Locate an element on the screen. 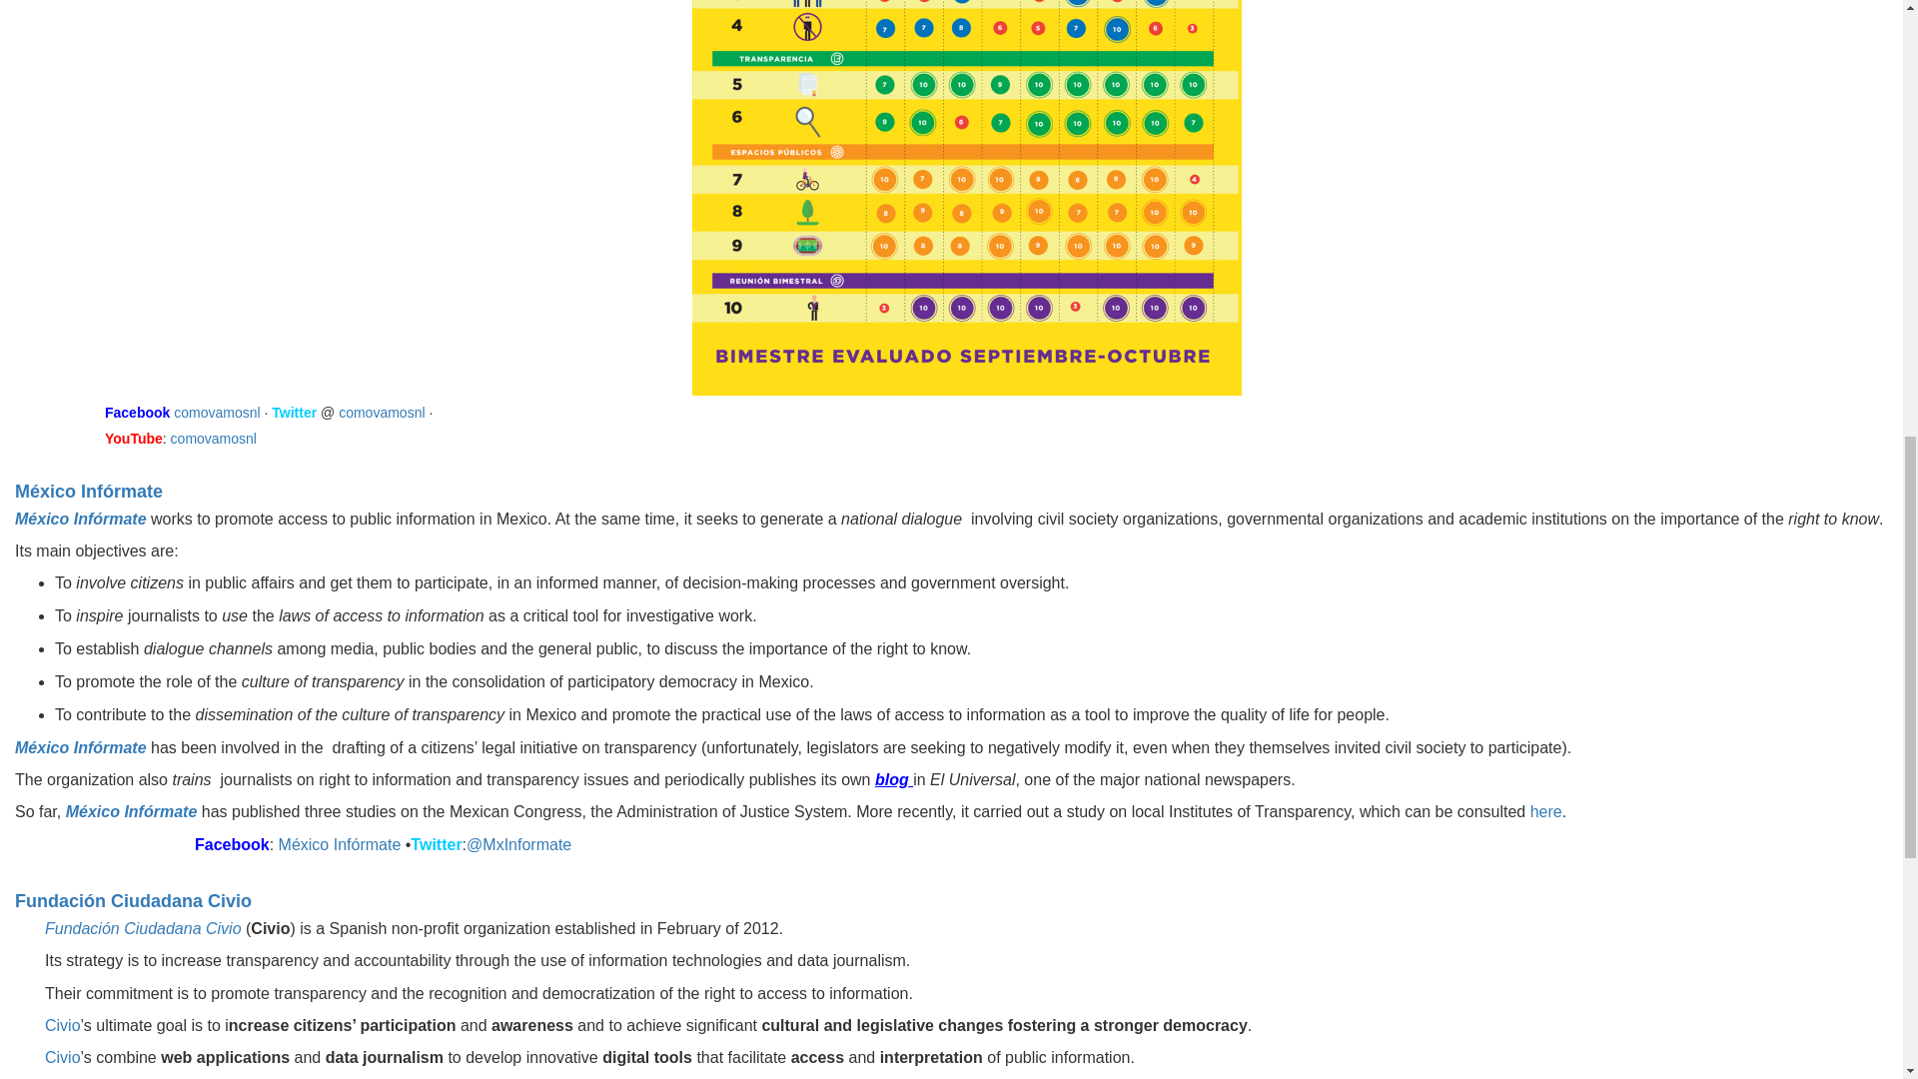  here is located at coordinates (1546, 811).